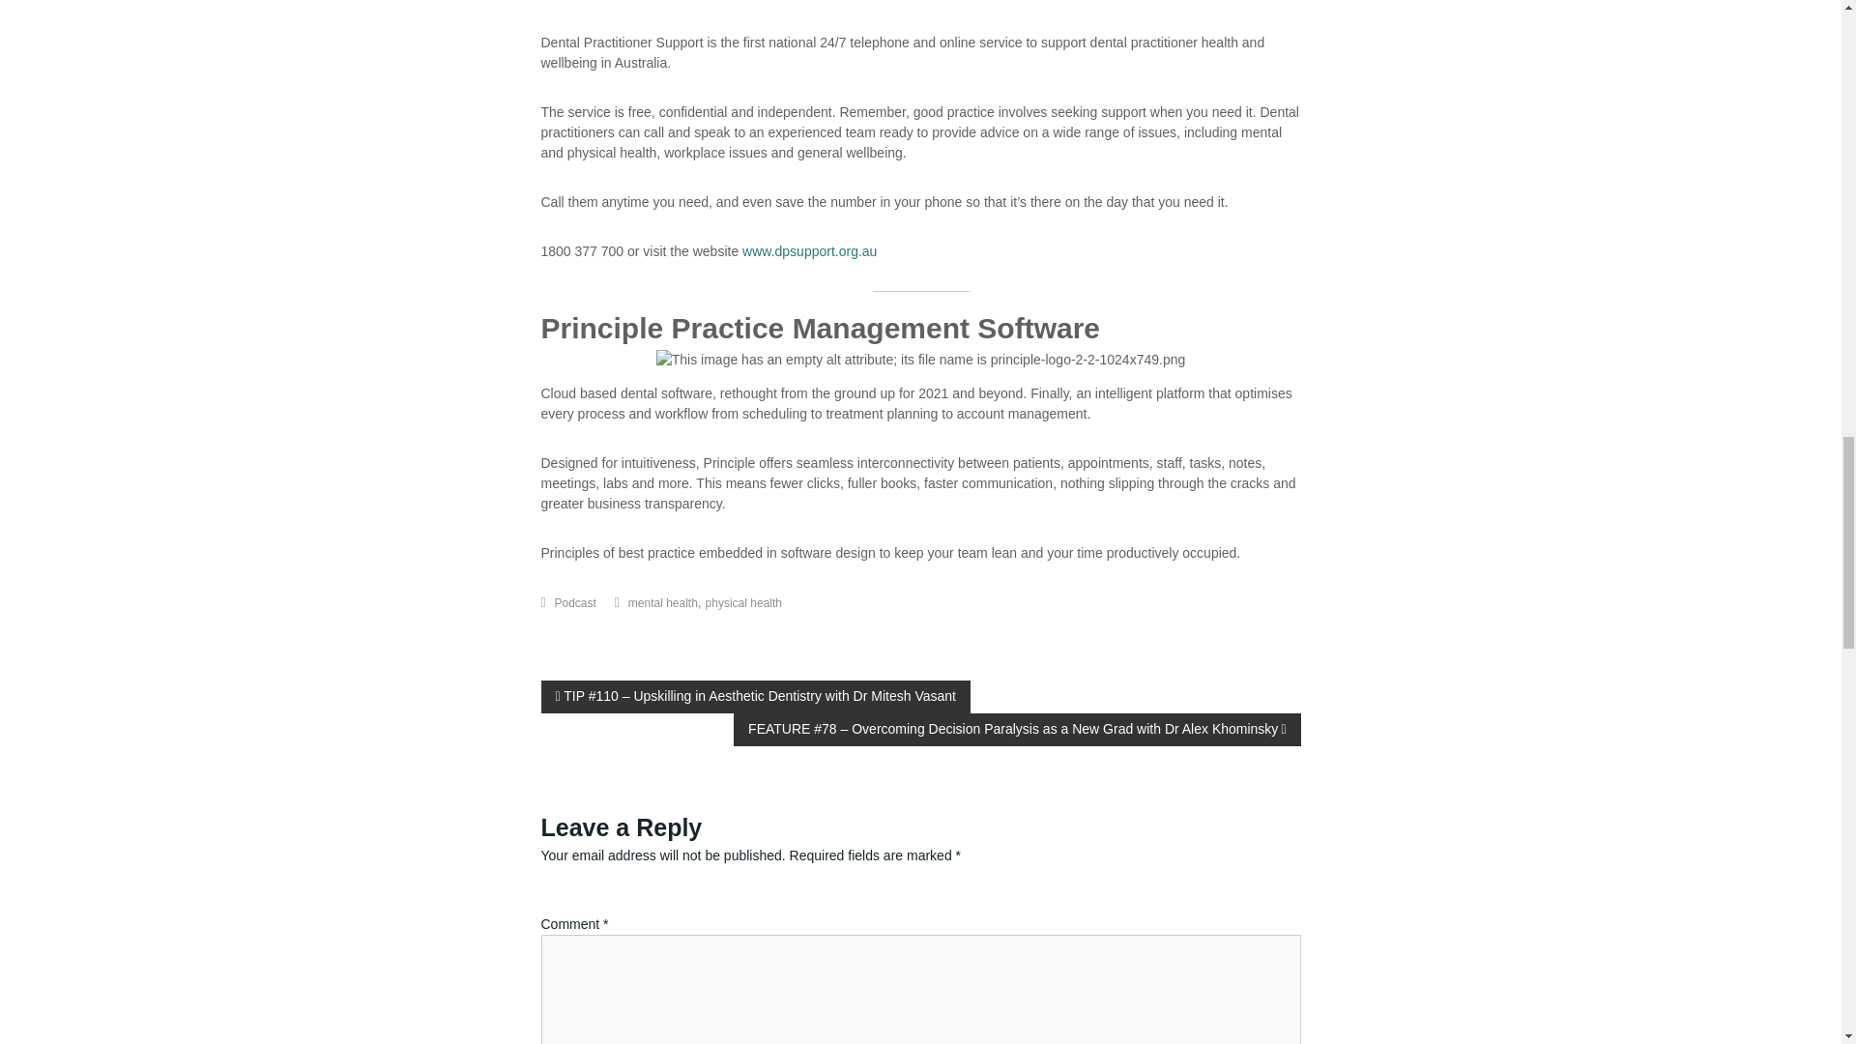 This screenshot has height=1044, width=1856. I want to click on www.dpsupport.org.au, so click(807, 250).